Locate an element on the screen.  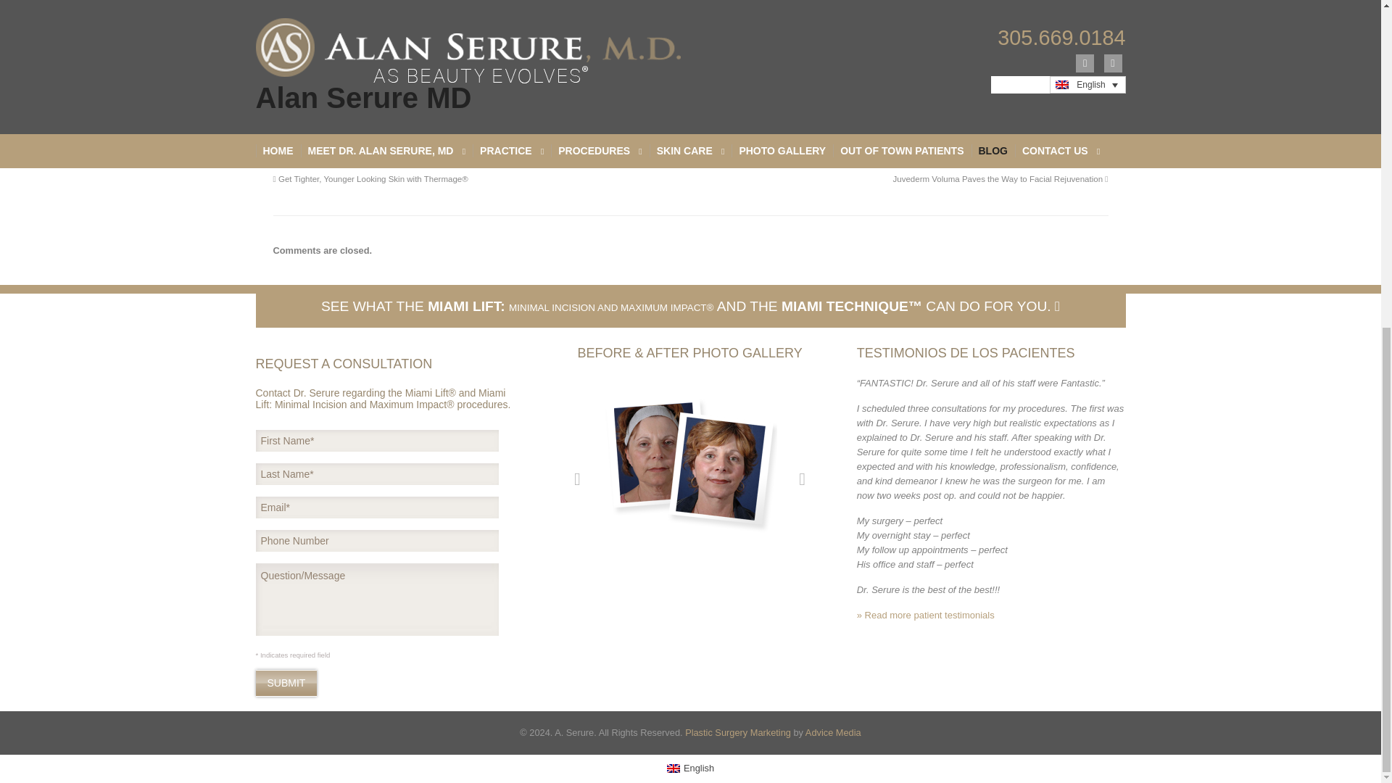
Phone Number is located at coordinates (376, 541).